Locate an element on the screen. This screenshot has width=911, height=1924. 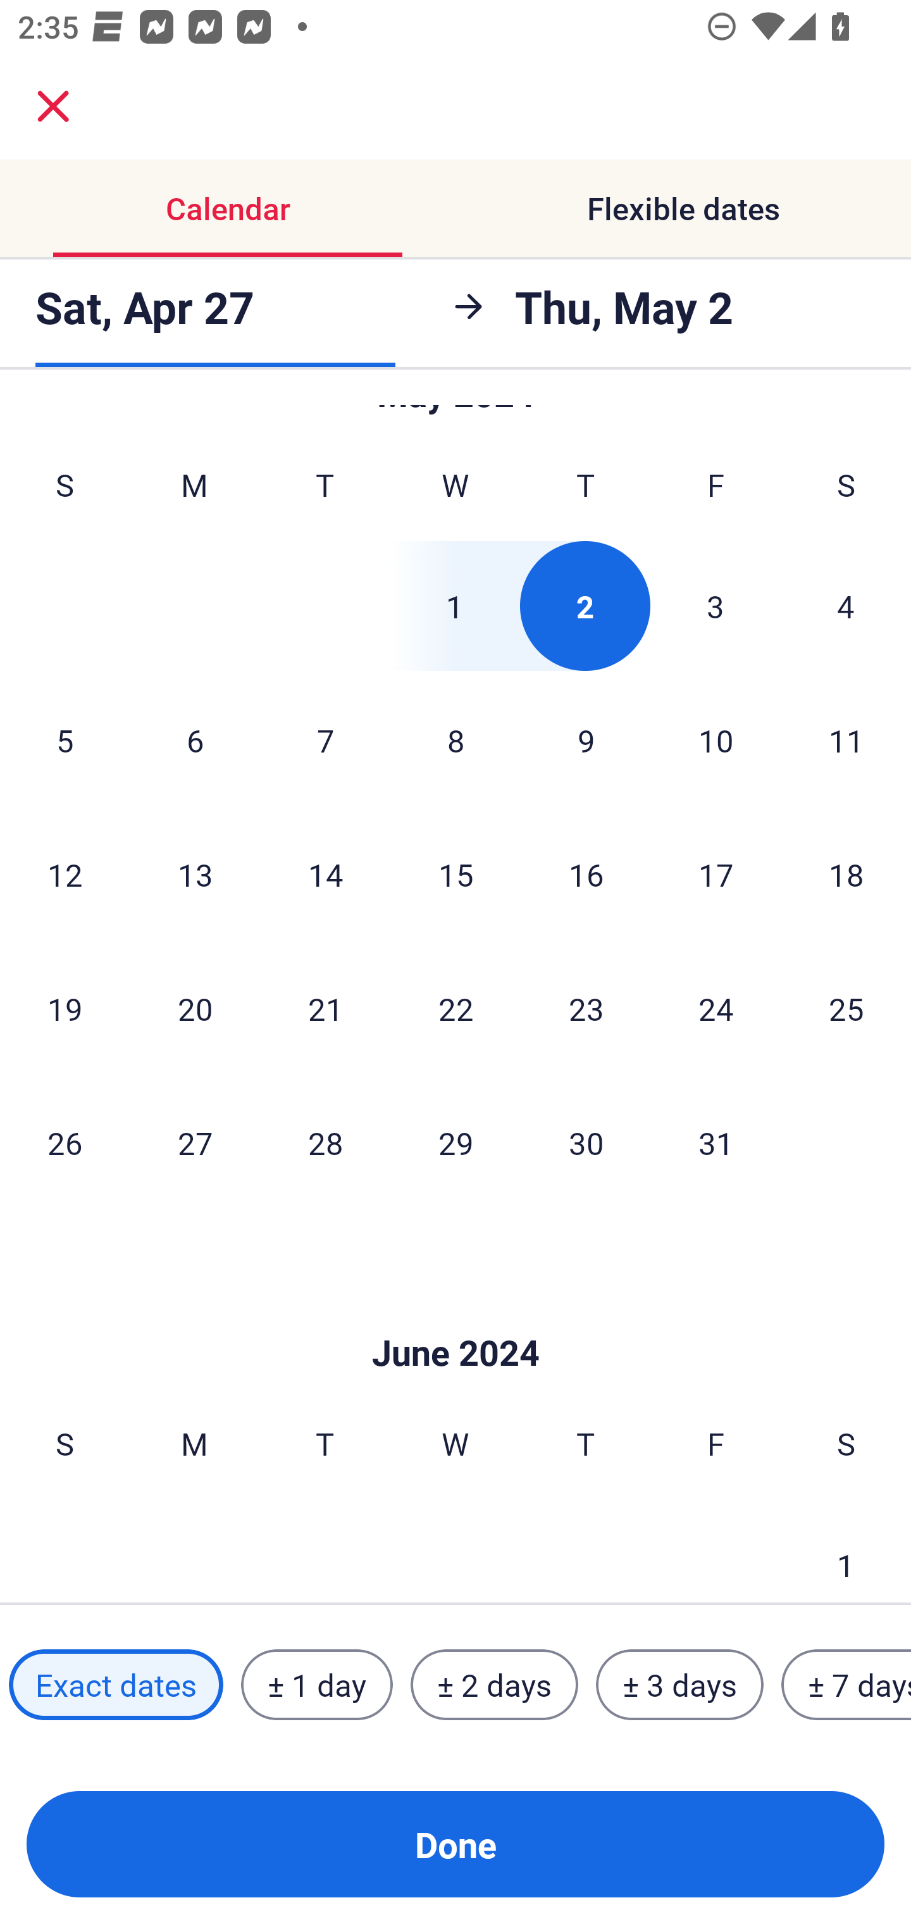
4 Saturday, May 4, 2024 is located at coordinates (846, 606).